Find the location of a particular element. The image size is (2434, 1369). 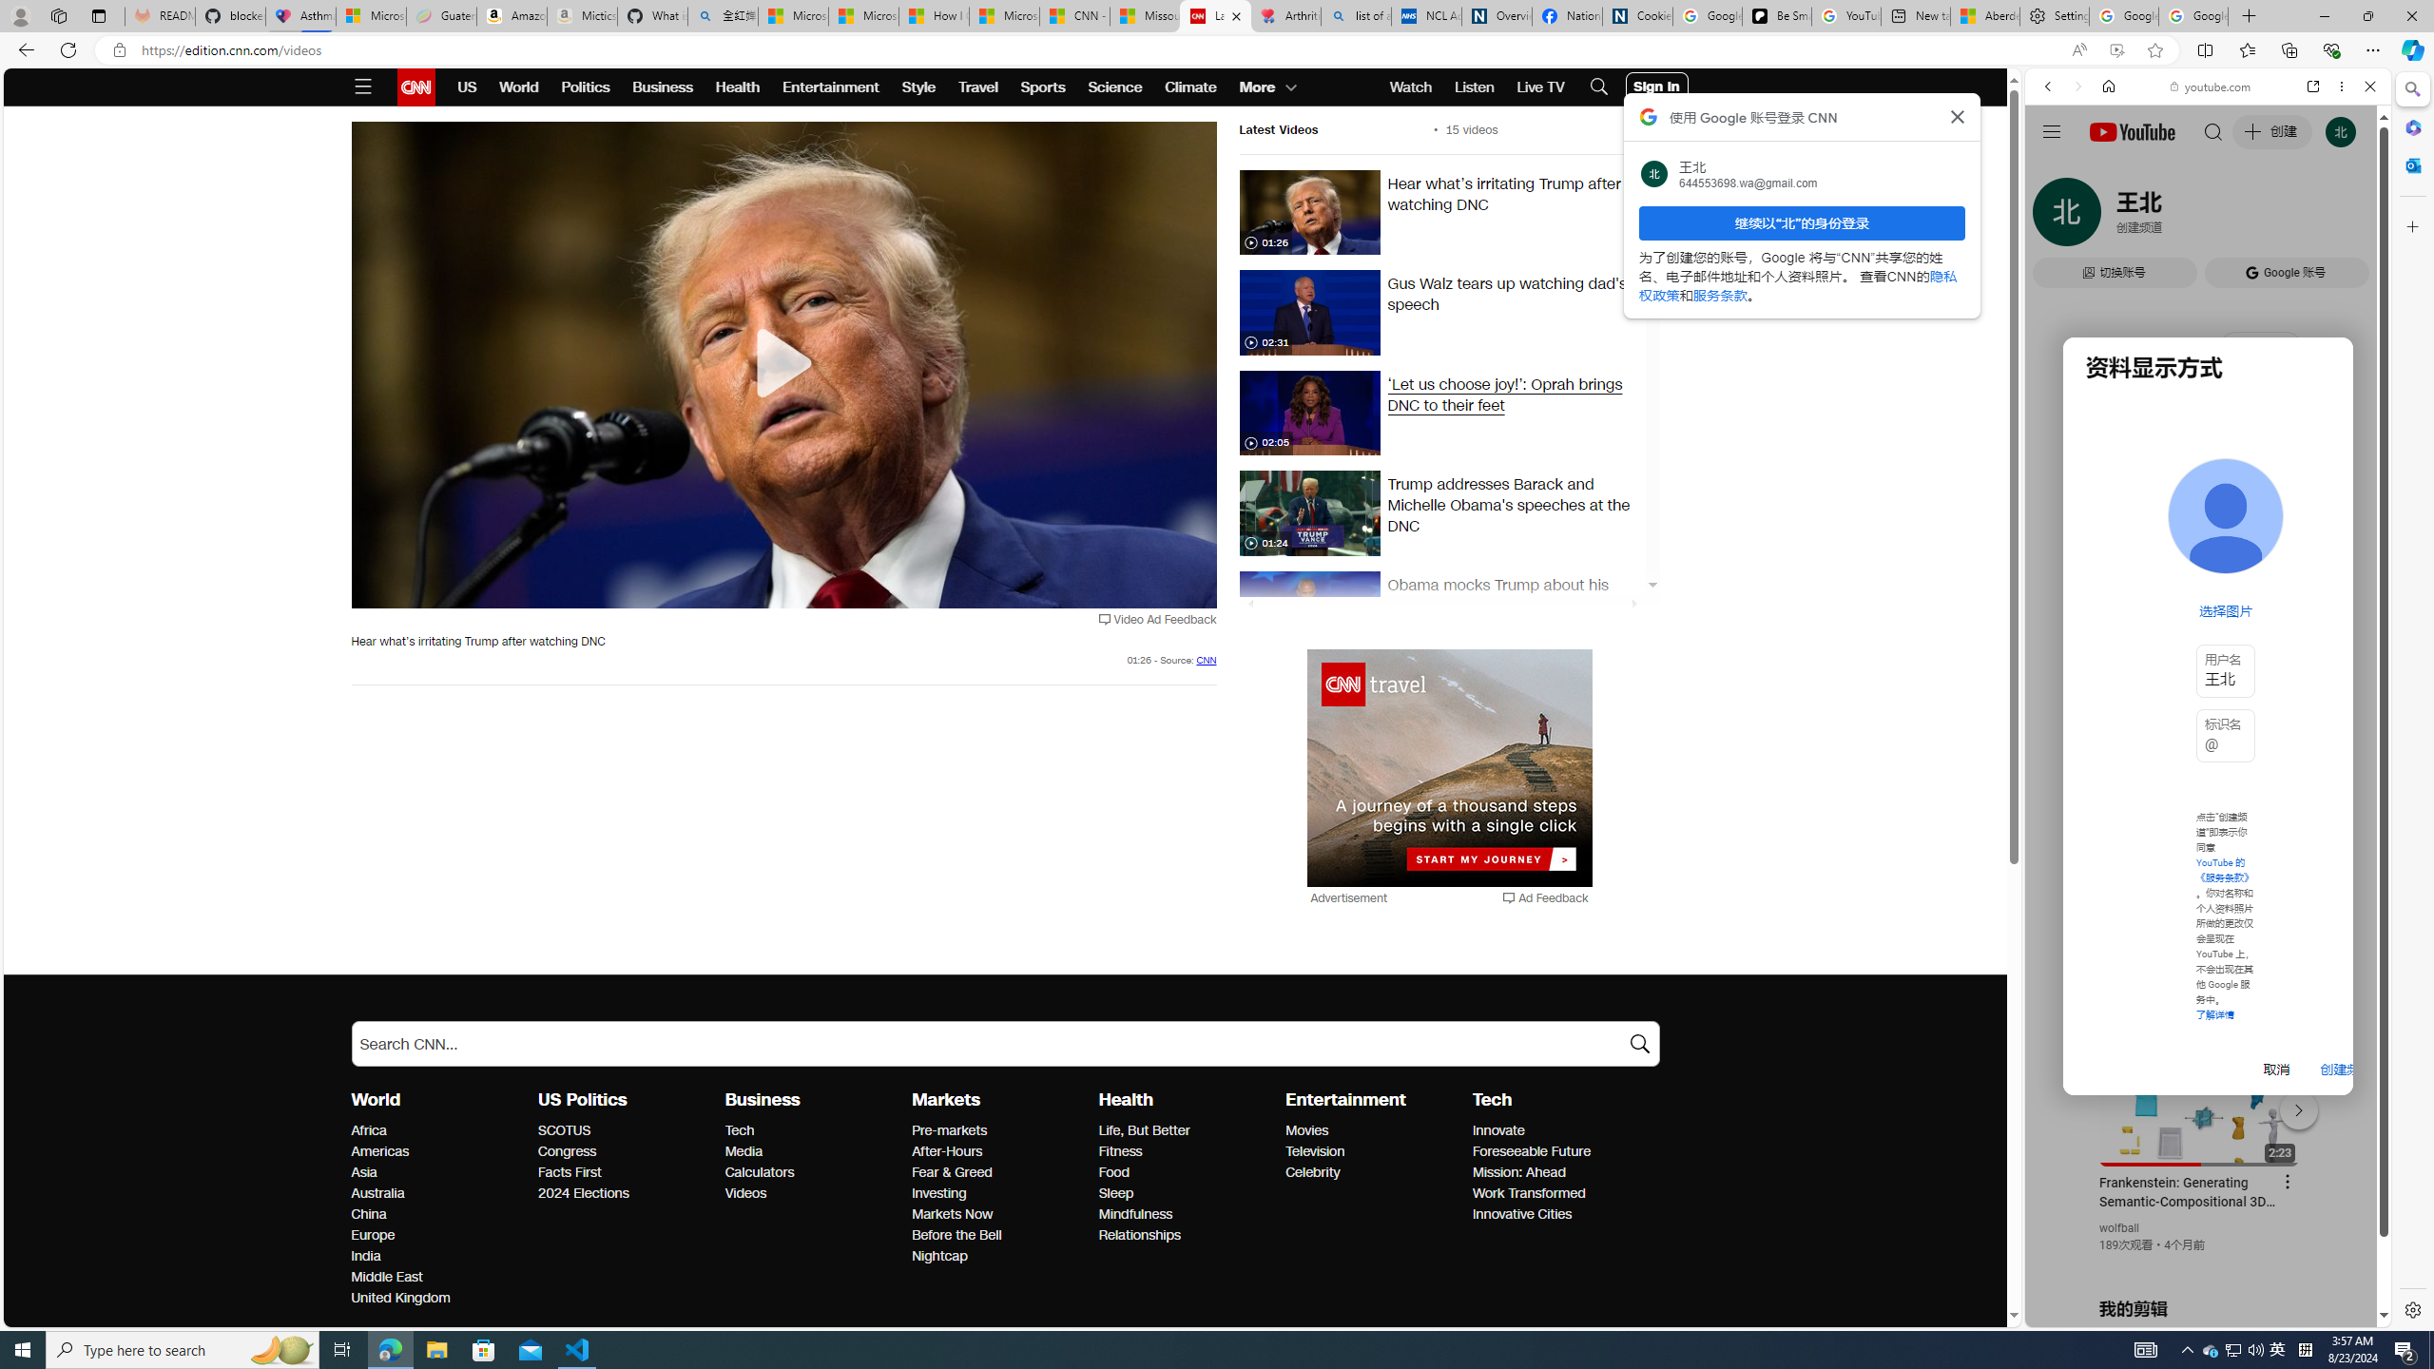

Search videos from youtube.com is located at coordinates (2173, 626).